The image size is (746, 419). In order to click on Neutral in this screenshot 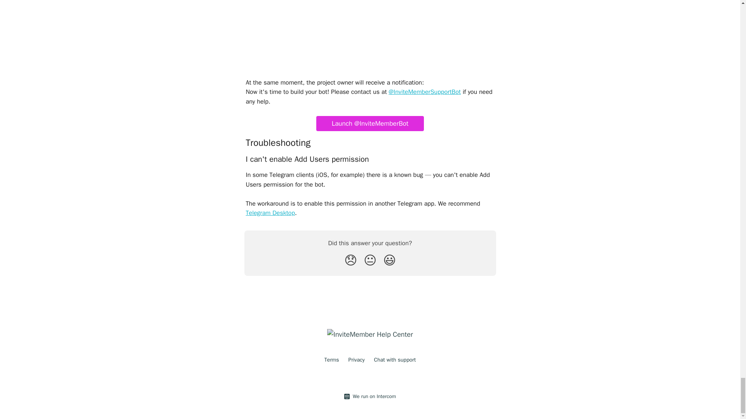, I will do `click(370, 261)`.